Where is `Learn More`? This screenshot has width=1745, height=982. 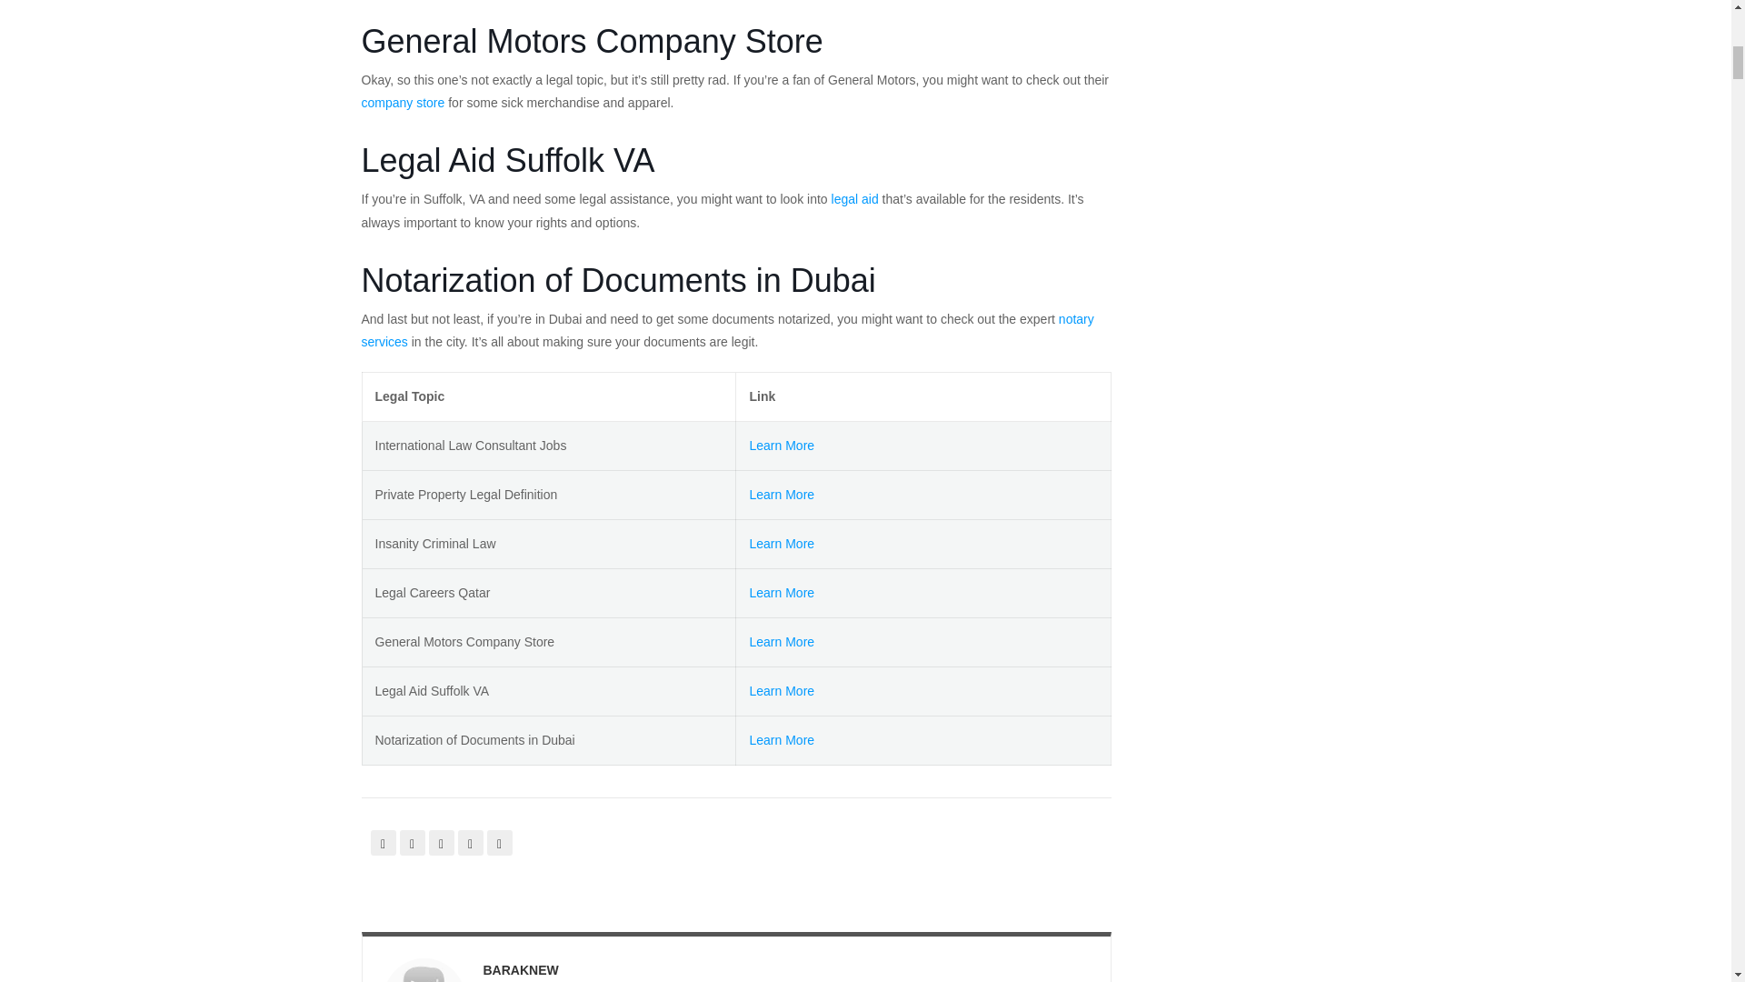 Learn More is located at coordinates (782, 592).